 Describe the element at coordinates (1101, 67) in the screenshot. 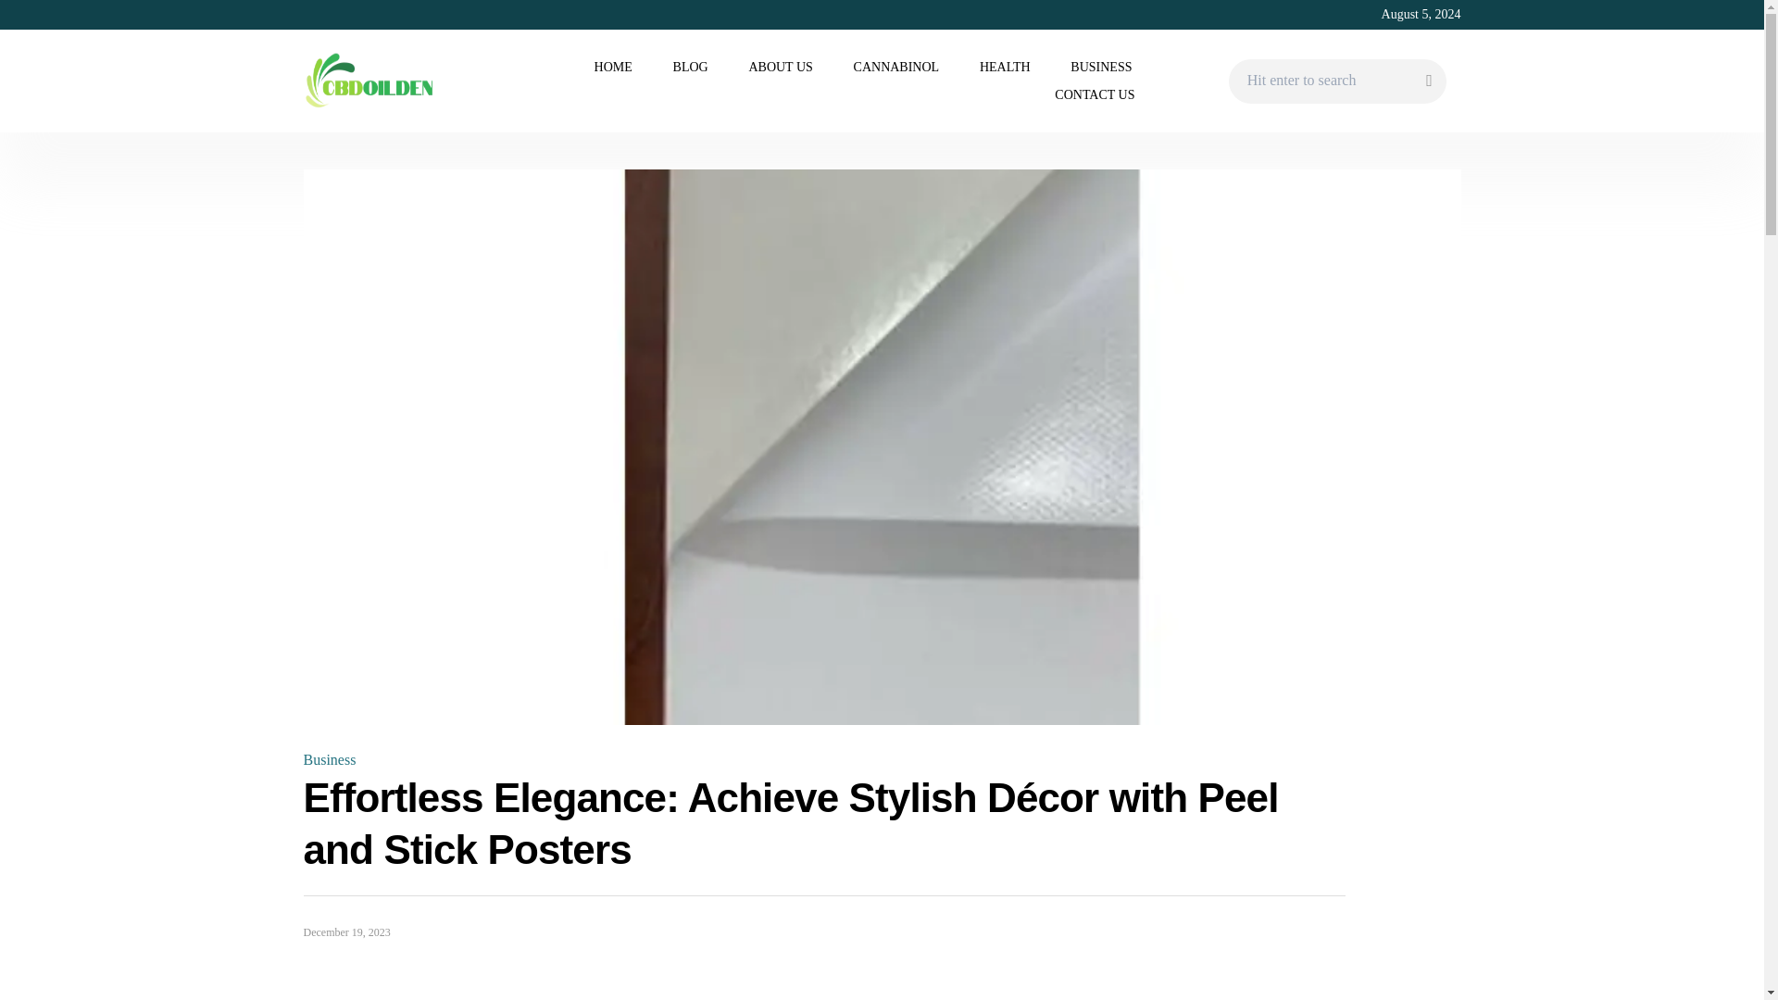

I see `BUSINESS` at that location.